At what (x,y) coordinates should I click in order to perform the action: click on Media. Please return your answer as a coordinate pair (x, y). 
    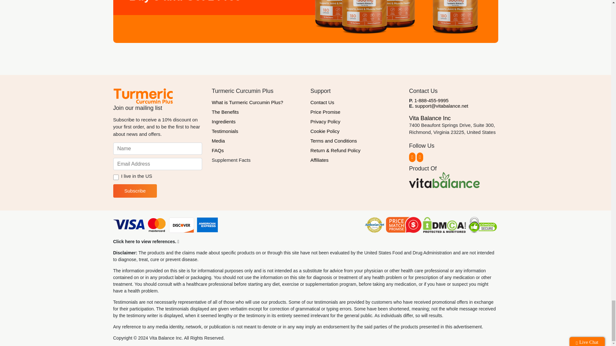
    Looking at the image, I should click on (256, 141).